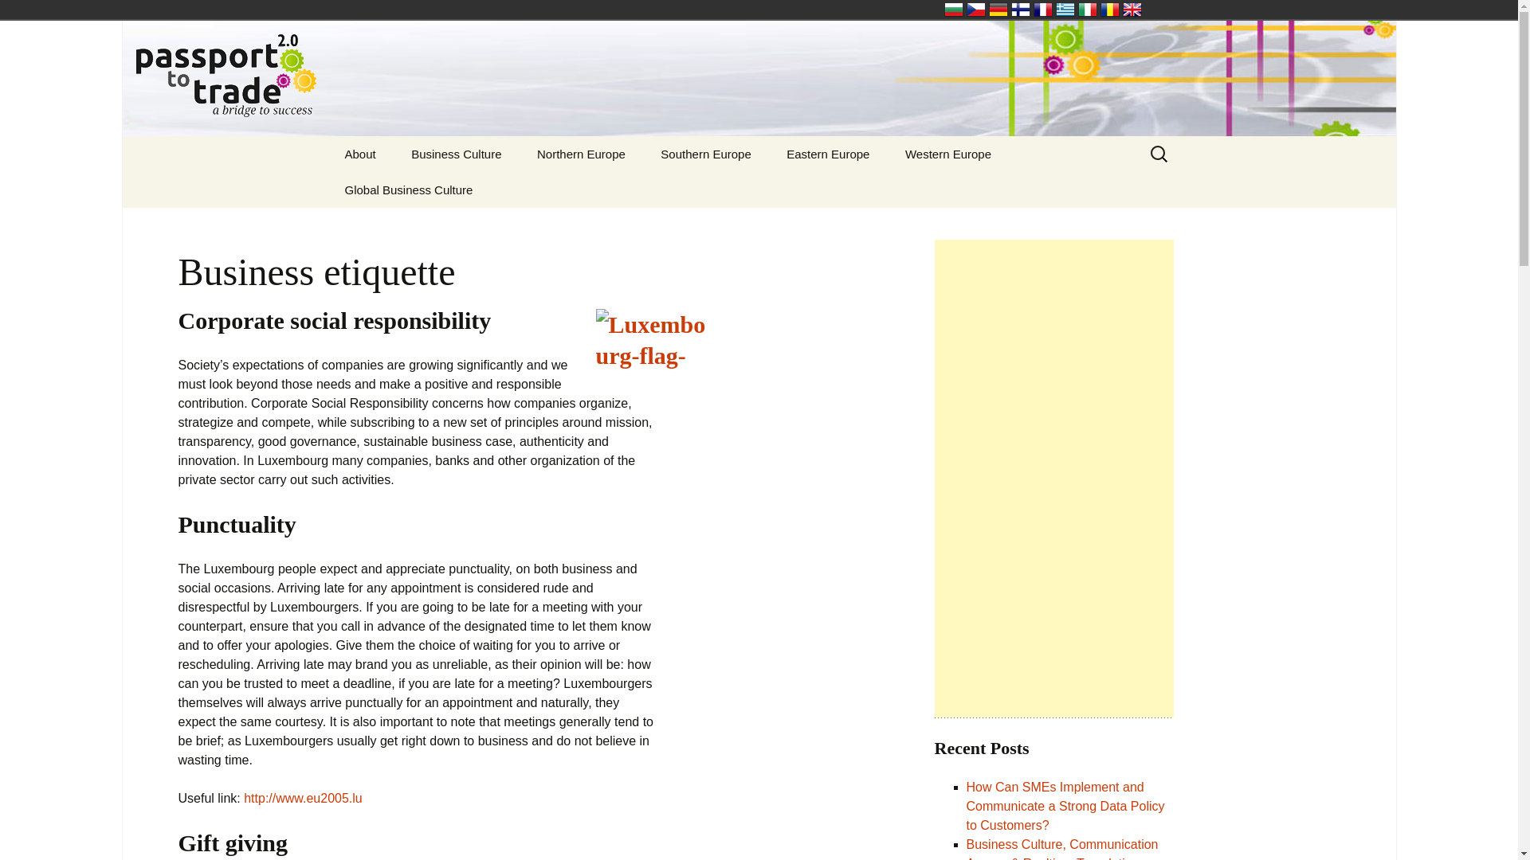 The width and height of the screenshot is (1530, 860). What do you see at coordinates (360, 154) in the screenshot?
I see `About` at bounding box center [360, 154].